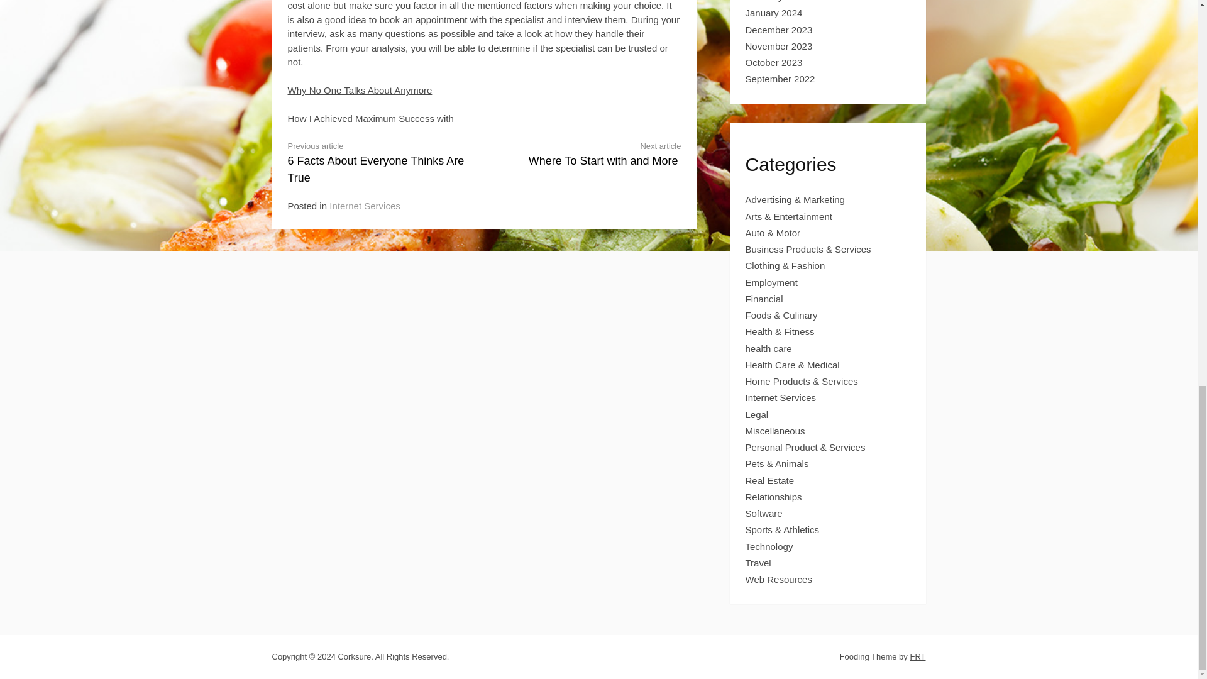 The image size is (1207, 679). I want to click on December 2023, so click(774, 62).